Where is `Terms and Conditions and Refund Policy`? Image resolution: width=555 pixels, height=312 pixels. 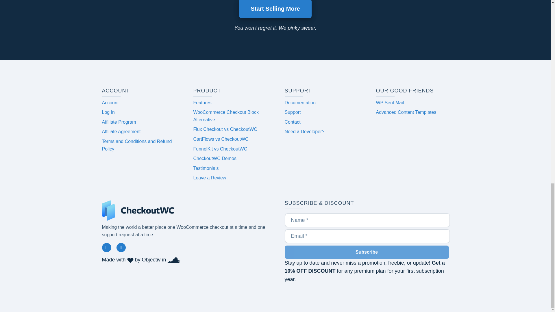 Terms and Conditions and Refund Policy is located at coordinates (136, 145).